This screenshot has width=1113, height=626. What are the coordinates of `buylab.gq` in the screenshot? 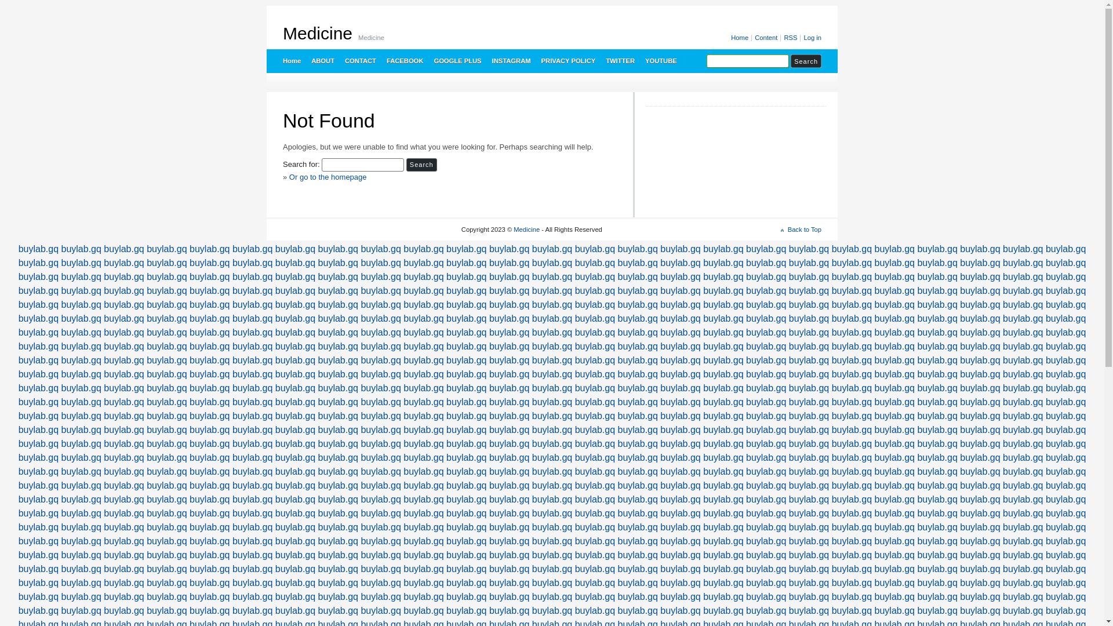 It's located at (380, 291).